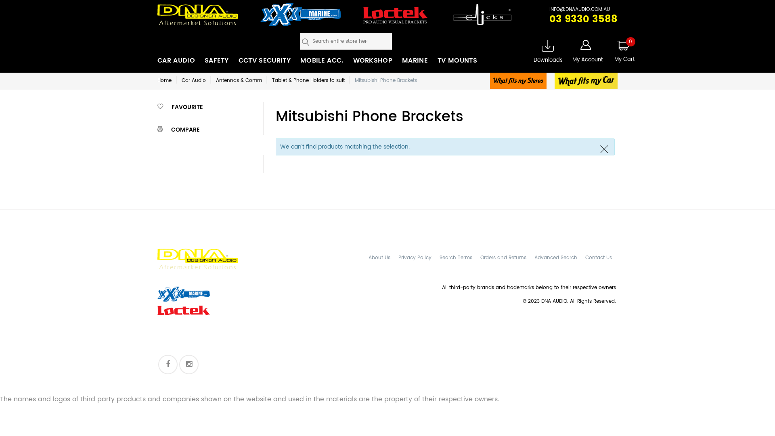 The height and width of the screenshot is (436, 775). I want to click on dnalogo, so click(208, 20).